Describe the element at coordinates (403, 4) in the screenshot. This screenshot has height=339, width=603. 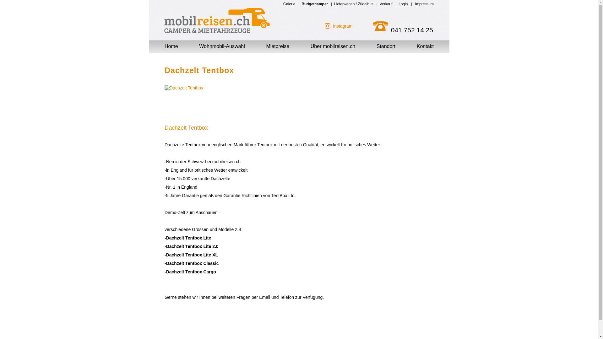
I see `Login` at that location.